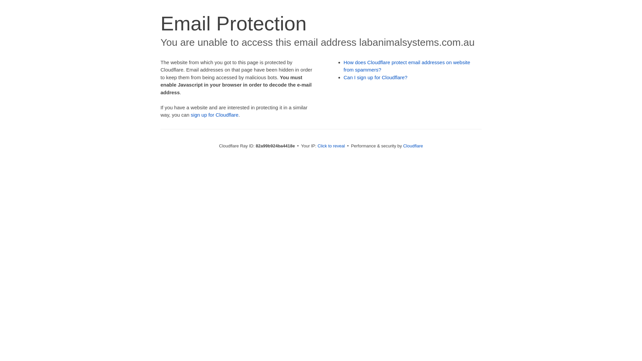  I want to click on sign up for Cloudflare, so click(215, 115).